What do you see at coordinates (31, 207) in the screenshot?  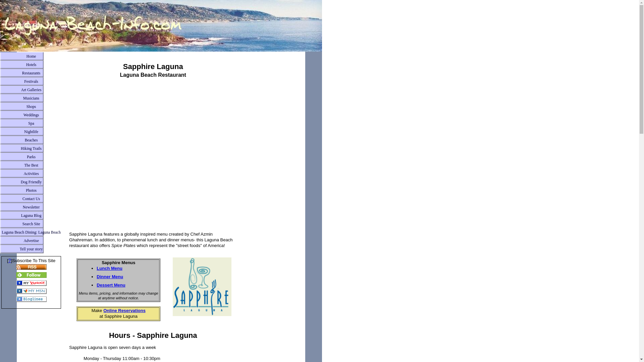 I see `Newsletter` at bounding box center [31, 207].